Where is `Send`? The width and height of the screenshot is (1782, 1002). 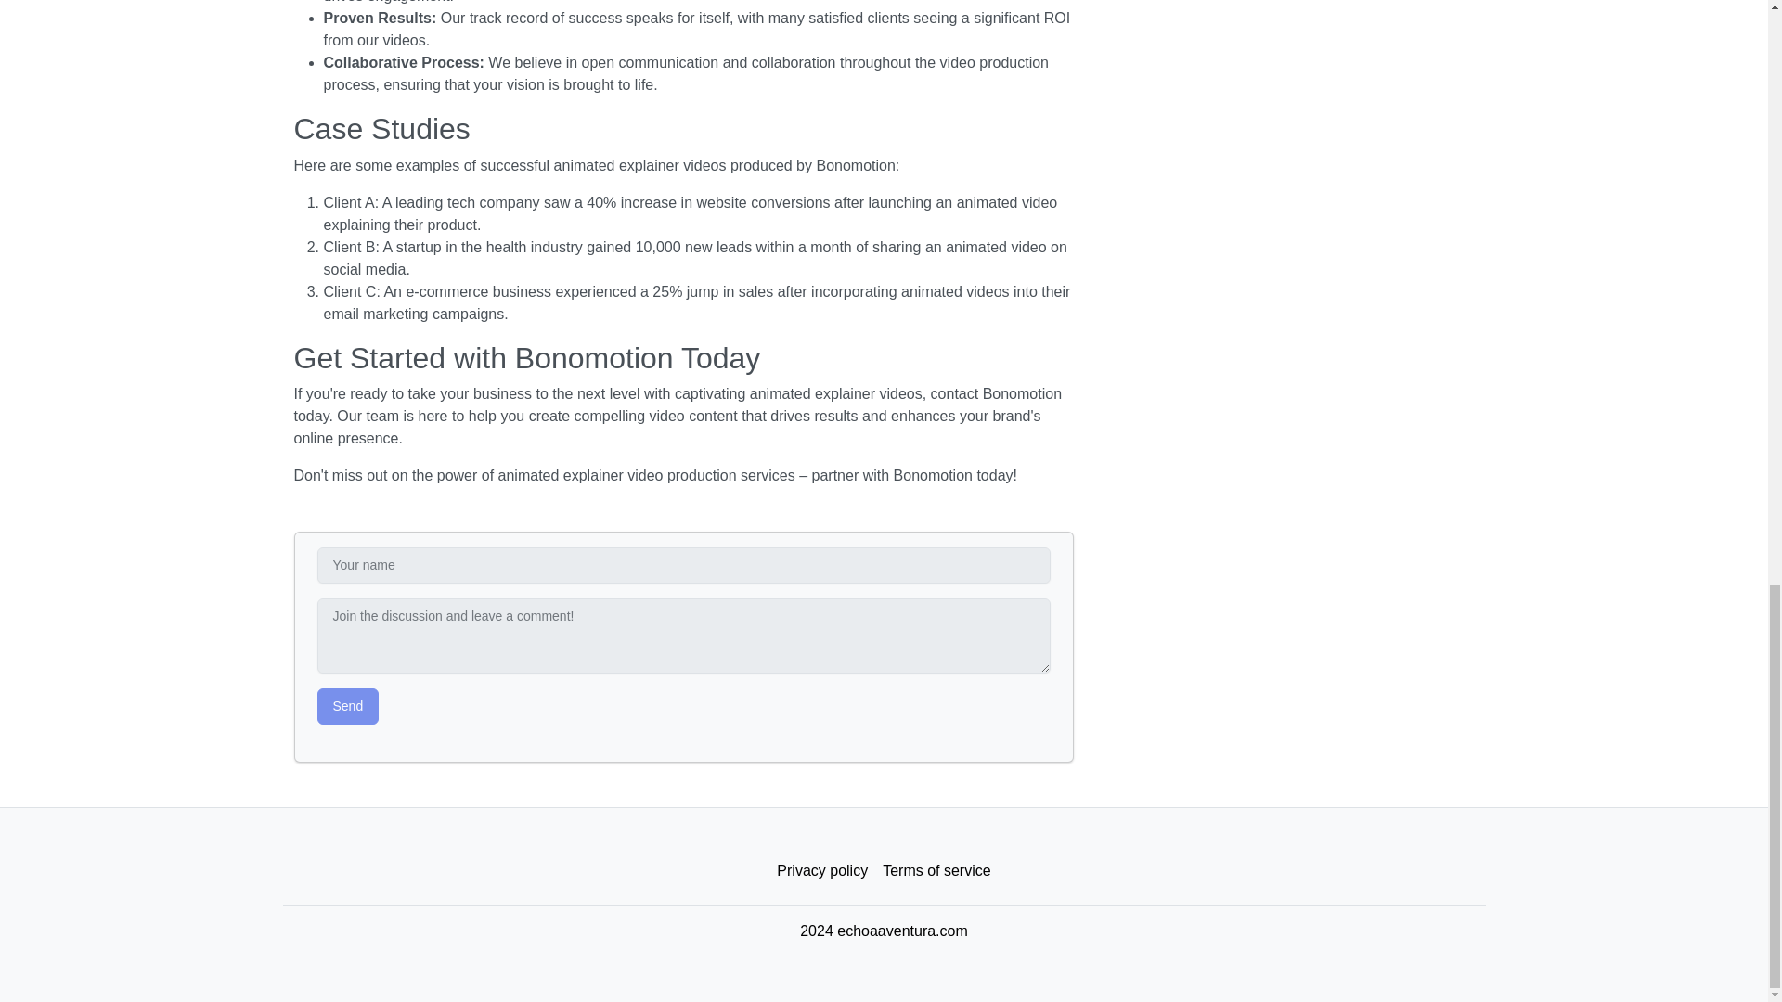
Send is located at coordinates (347, 705).